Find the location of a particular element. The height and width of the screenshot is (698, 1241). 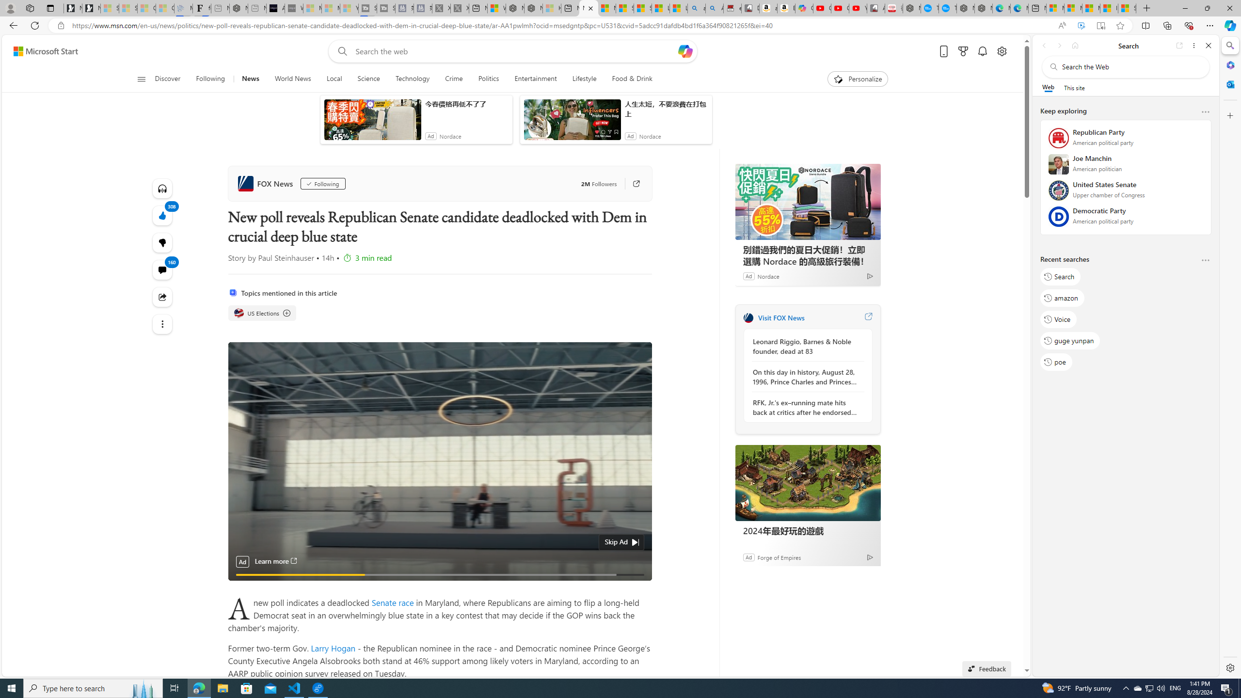

Lifestyle is located at coordinates (585, 79).